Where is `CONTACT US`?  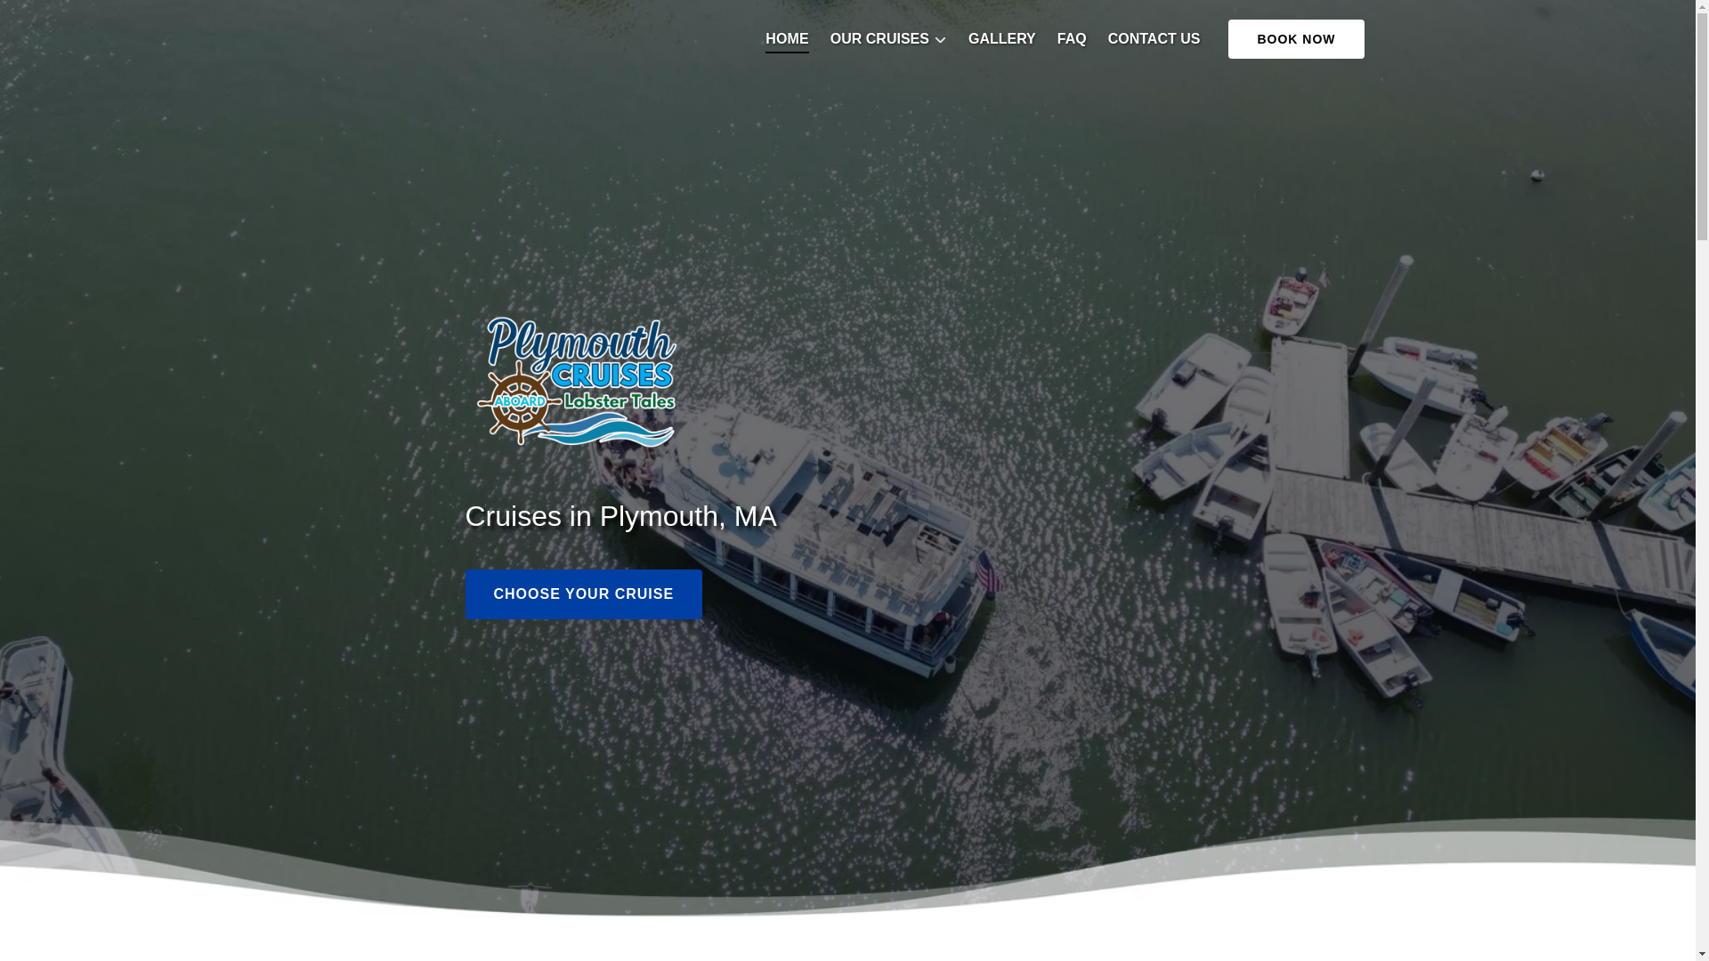
CONTACT US is located at coordinates (1154, 39).